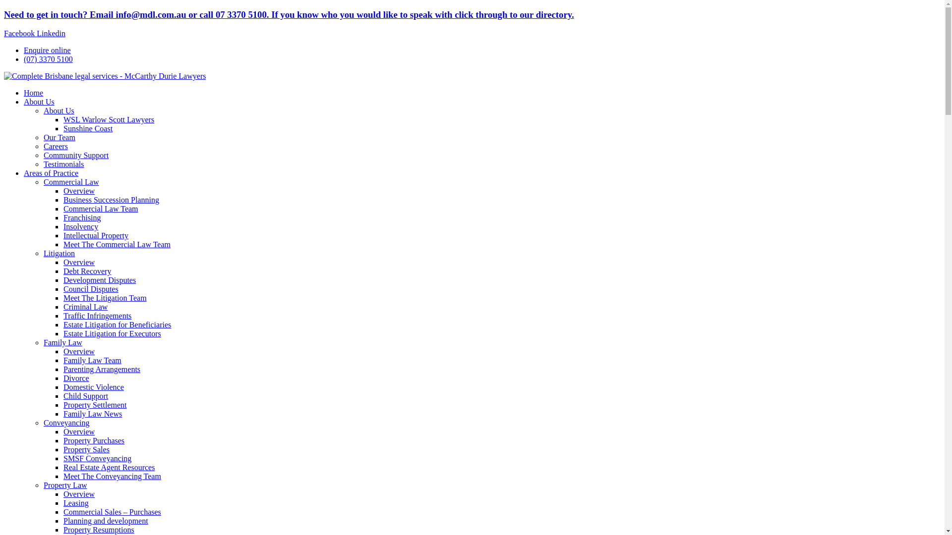  What do you see at coordinates (34, 93) in the screenshot?
I see `Home` at bounding box center [34, 93].